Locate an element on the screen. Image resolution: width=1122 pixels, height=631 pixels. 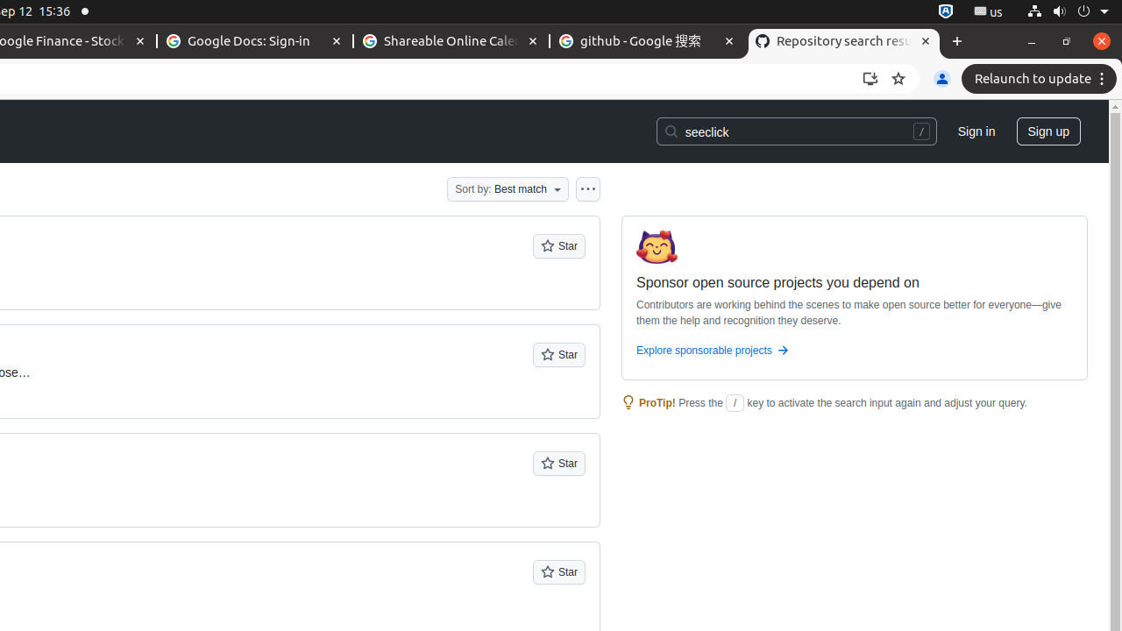
Search or jump to… is located at coordinates (796, 131).